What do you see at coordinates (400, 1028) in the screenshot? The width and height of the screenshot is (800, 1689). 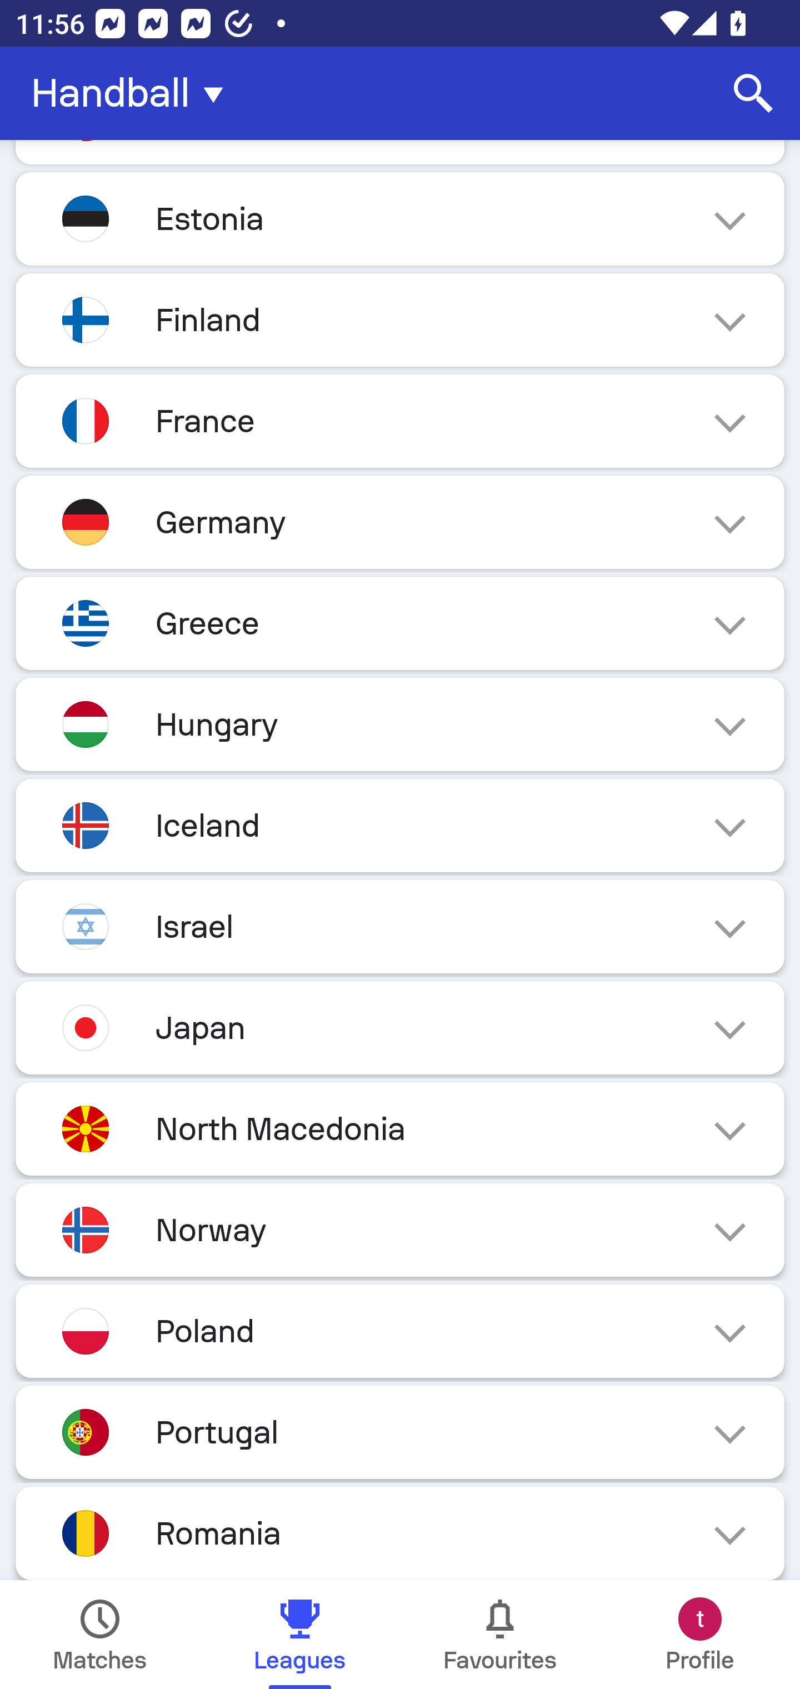 I see `Japan` at bounding box center [400, 1028].